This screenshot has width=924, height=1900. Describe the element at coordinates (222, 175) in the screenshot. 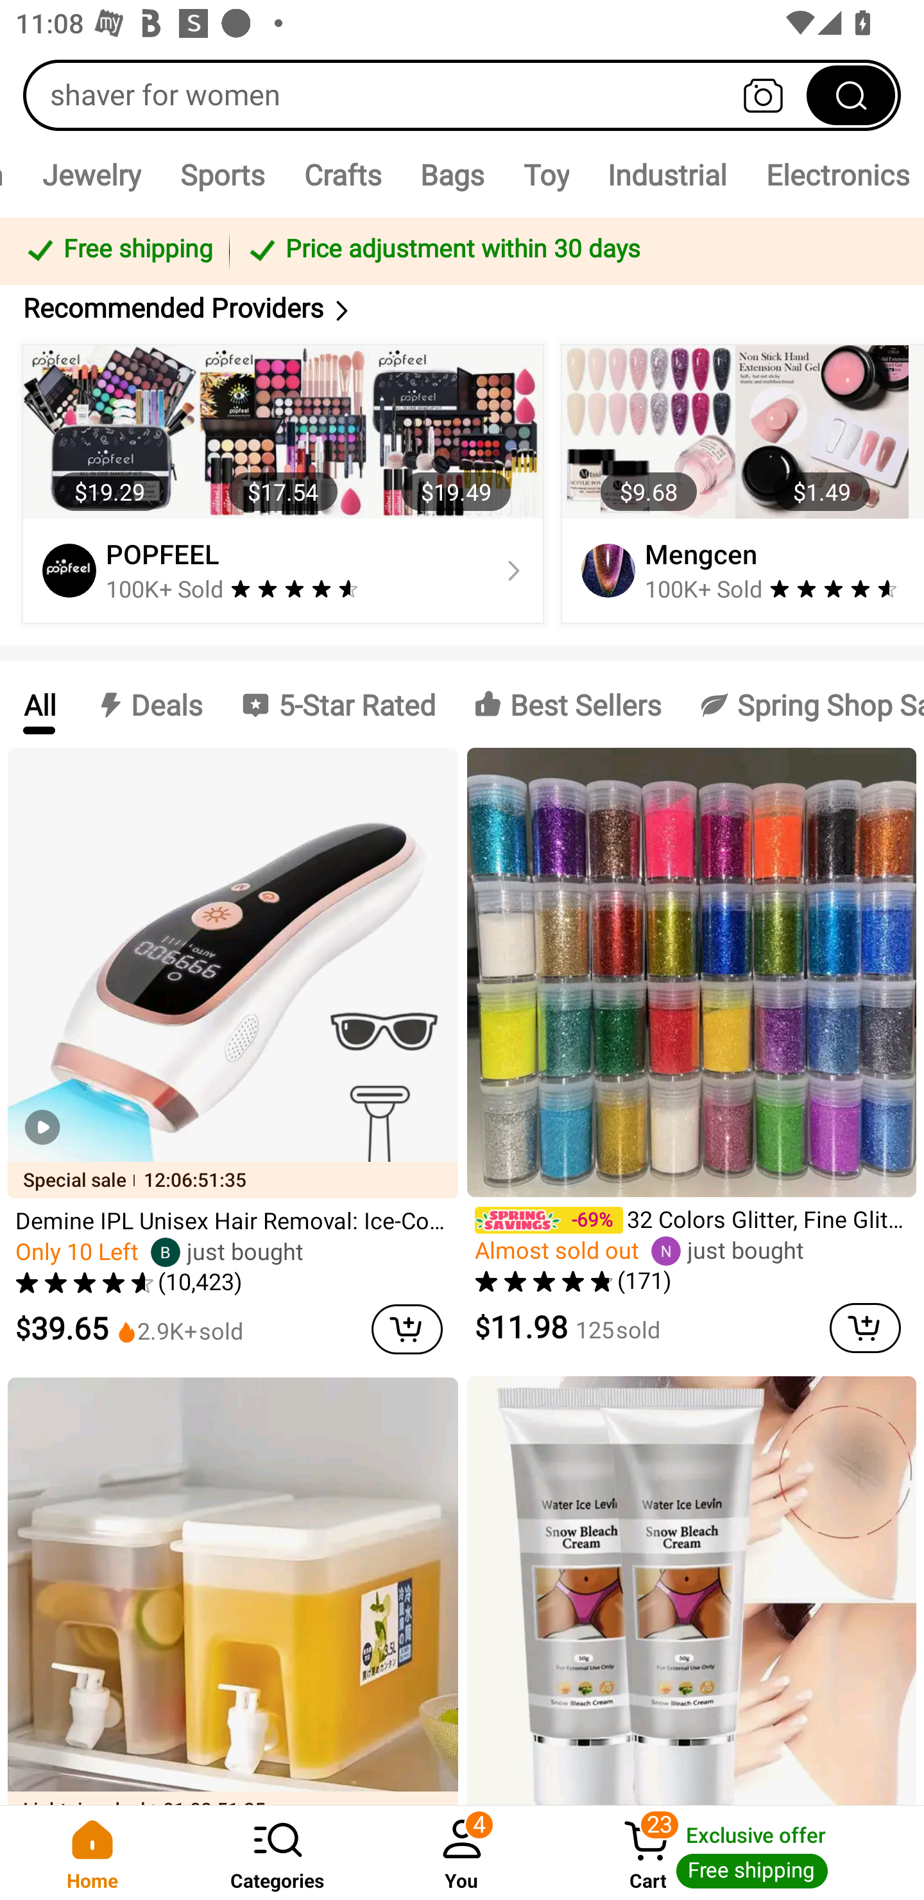

I see `Sports` at that location.